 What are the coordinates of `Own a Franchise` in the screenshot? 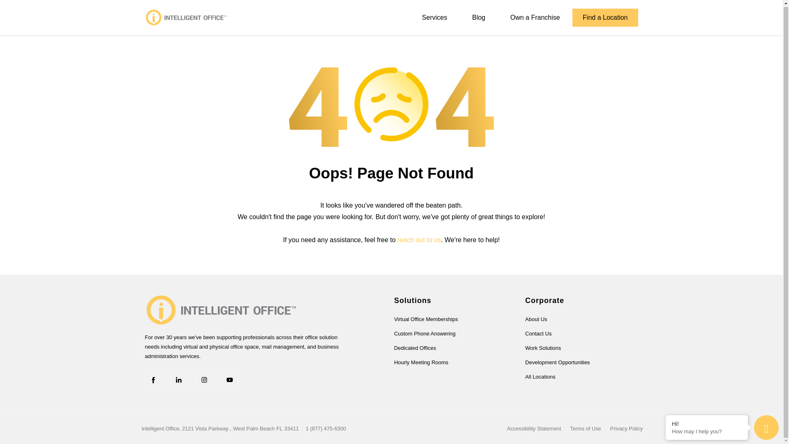 It's located at (535, 16).